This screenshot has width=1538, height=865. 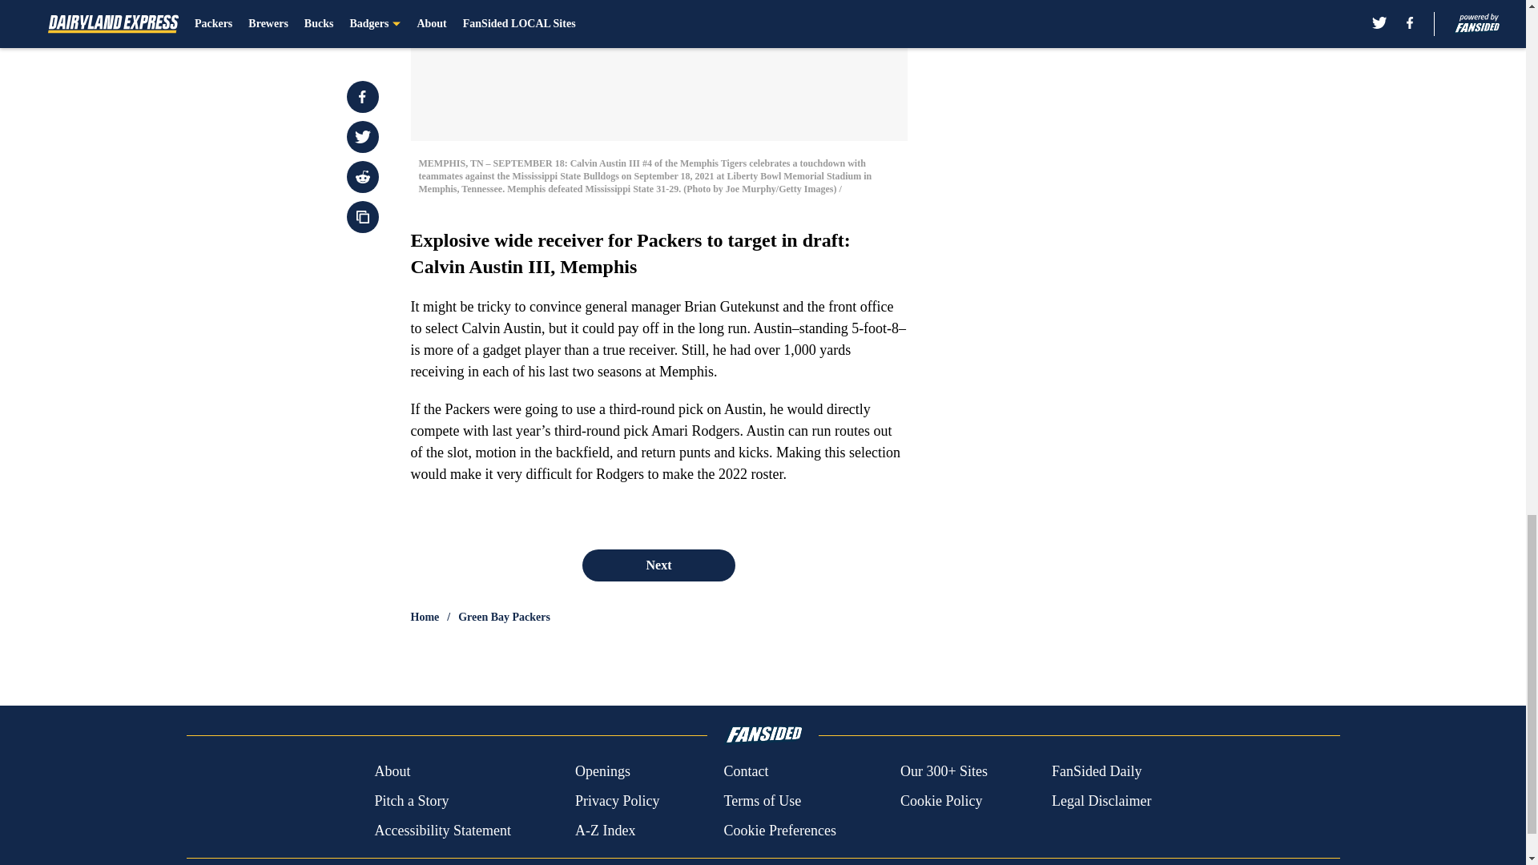 What do you see at coordinates (779, 830) in the screenshot?
I see `Cookie Preferences` at bounding box center [779, 830].